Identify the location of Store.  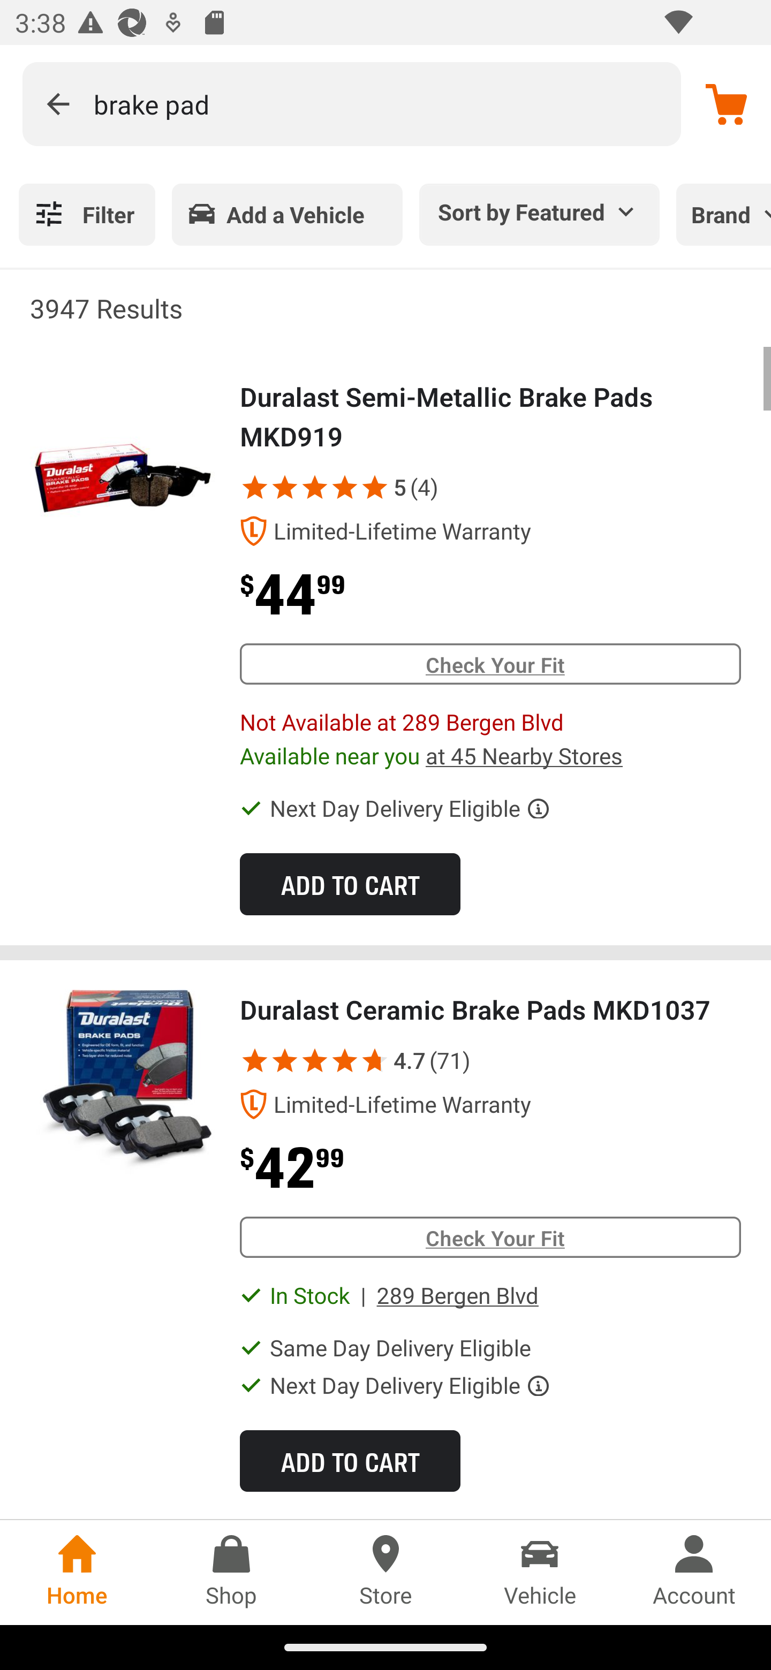
(385, 1572).